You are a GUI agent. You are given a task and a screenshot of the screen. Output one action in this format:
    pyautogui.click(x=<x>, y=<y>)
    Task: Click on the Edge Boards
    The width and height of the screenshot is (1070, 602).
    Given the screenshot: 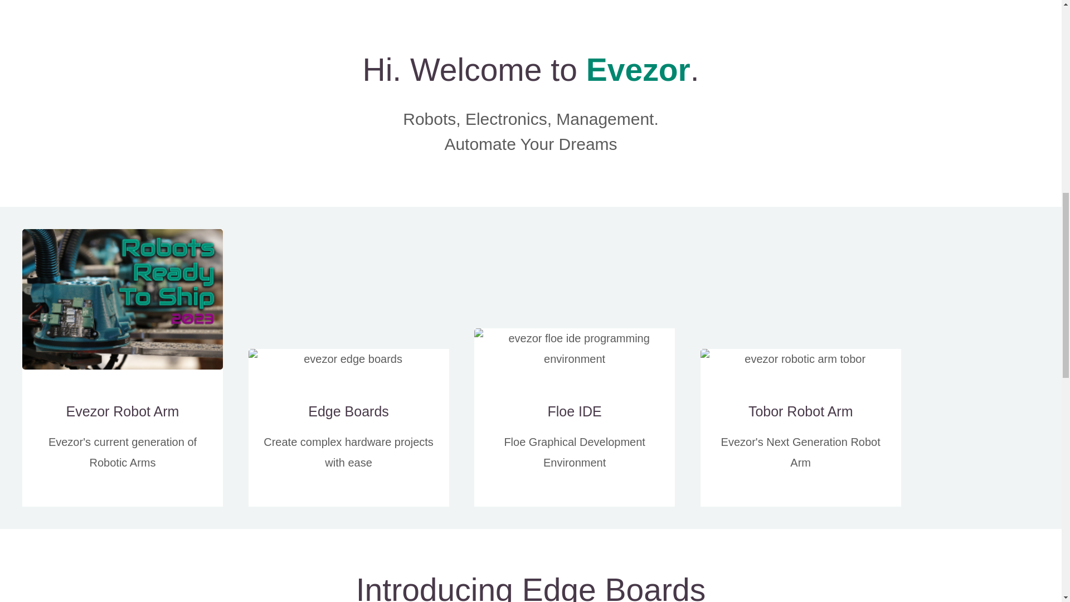 What is the action you would take?
    pyautogui.click(x=348, y=411)
    